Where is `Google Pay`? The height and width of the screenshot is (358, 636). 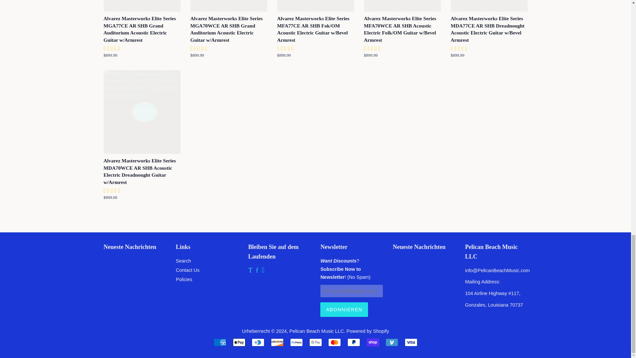
Google Pay is located at coordinates (315, 342).